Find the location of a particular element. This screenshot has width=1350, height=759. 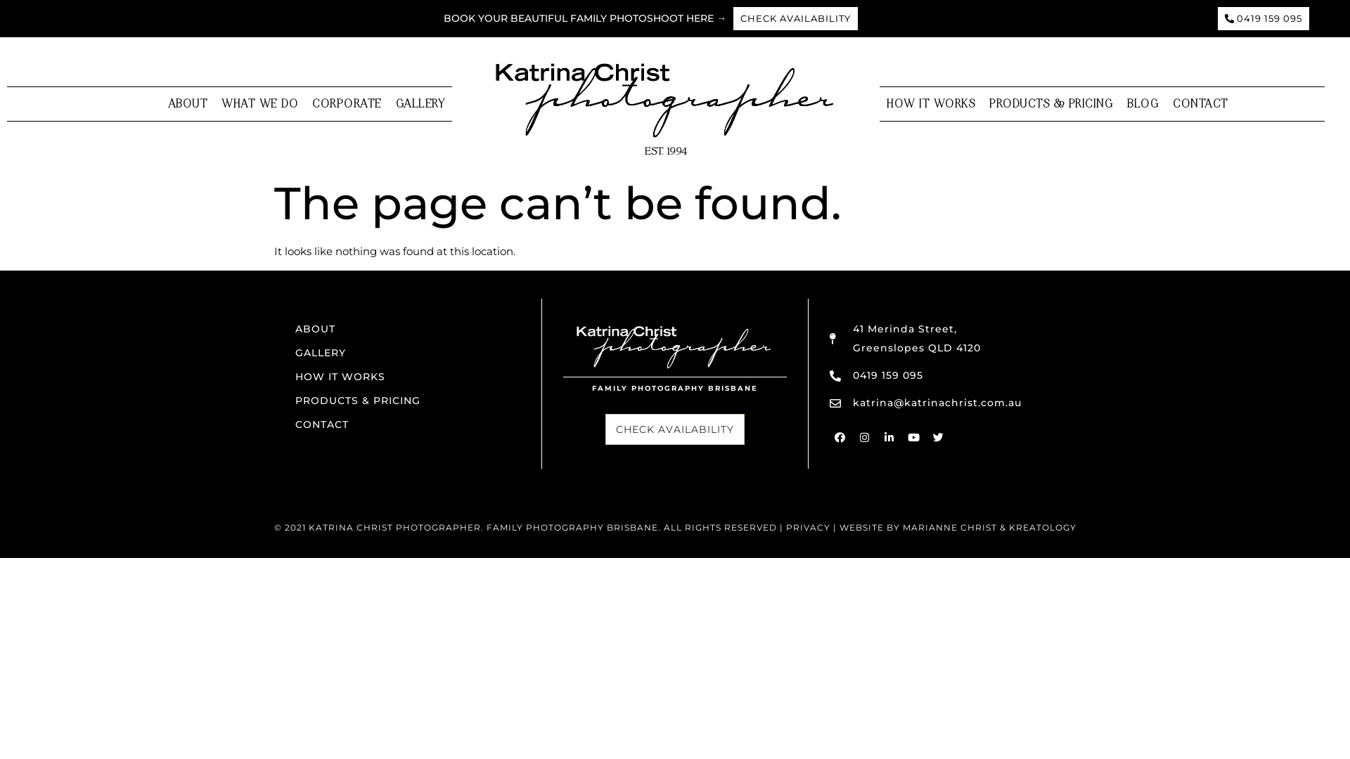

0419 159 095 is located at coordinates (876, 375).